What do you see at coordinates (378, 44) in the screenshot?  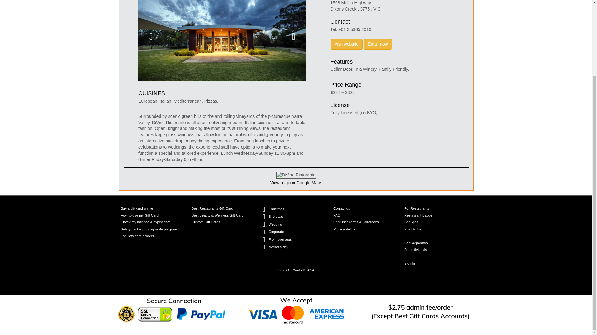 I see `Email now` at bounding box center [378, 44].